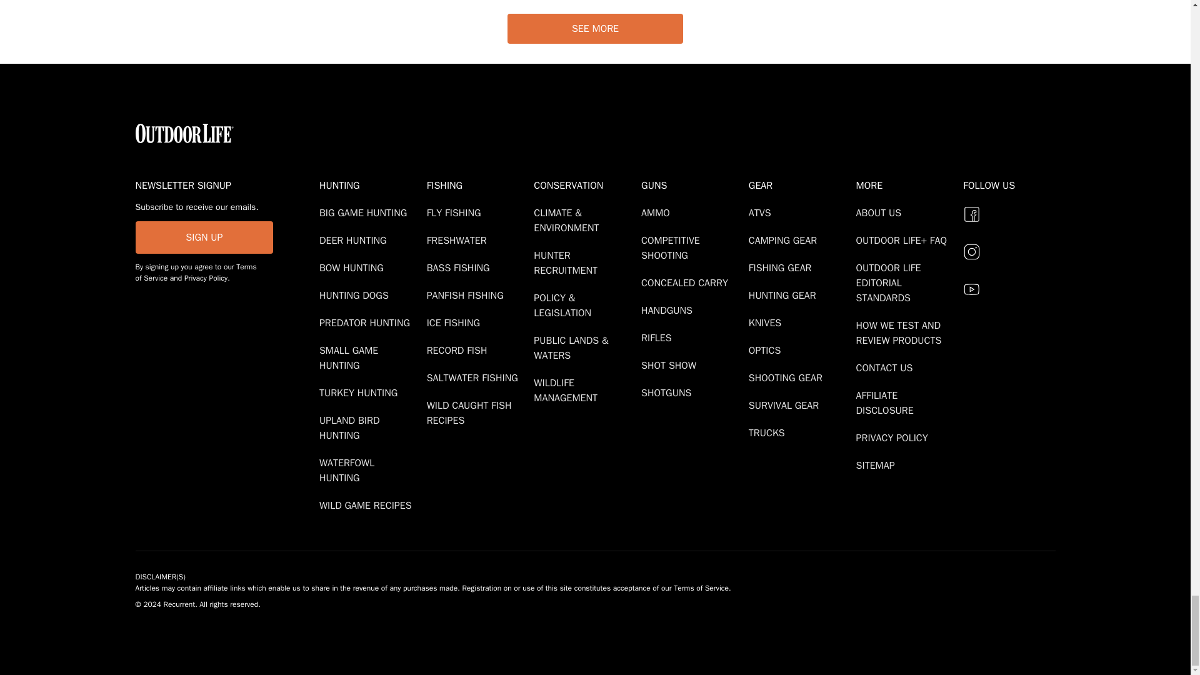 This screenshot has height=675, width=1200. Describe the element at coordinates (585, 185) in the screenshot. I see `Conservation` at that location.